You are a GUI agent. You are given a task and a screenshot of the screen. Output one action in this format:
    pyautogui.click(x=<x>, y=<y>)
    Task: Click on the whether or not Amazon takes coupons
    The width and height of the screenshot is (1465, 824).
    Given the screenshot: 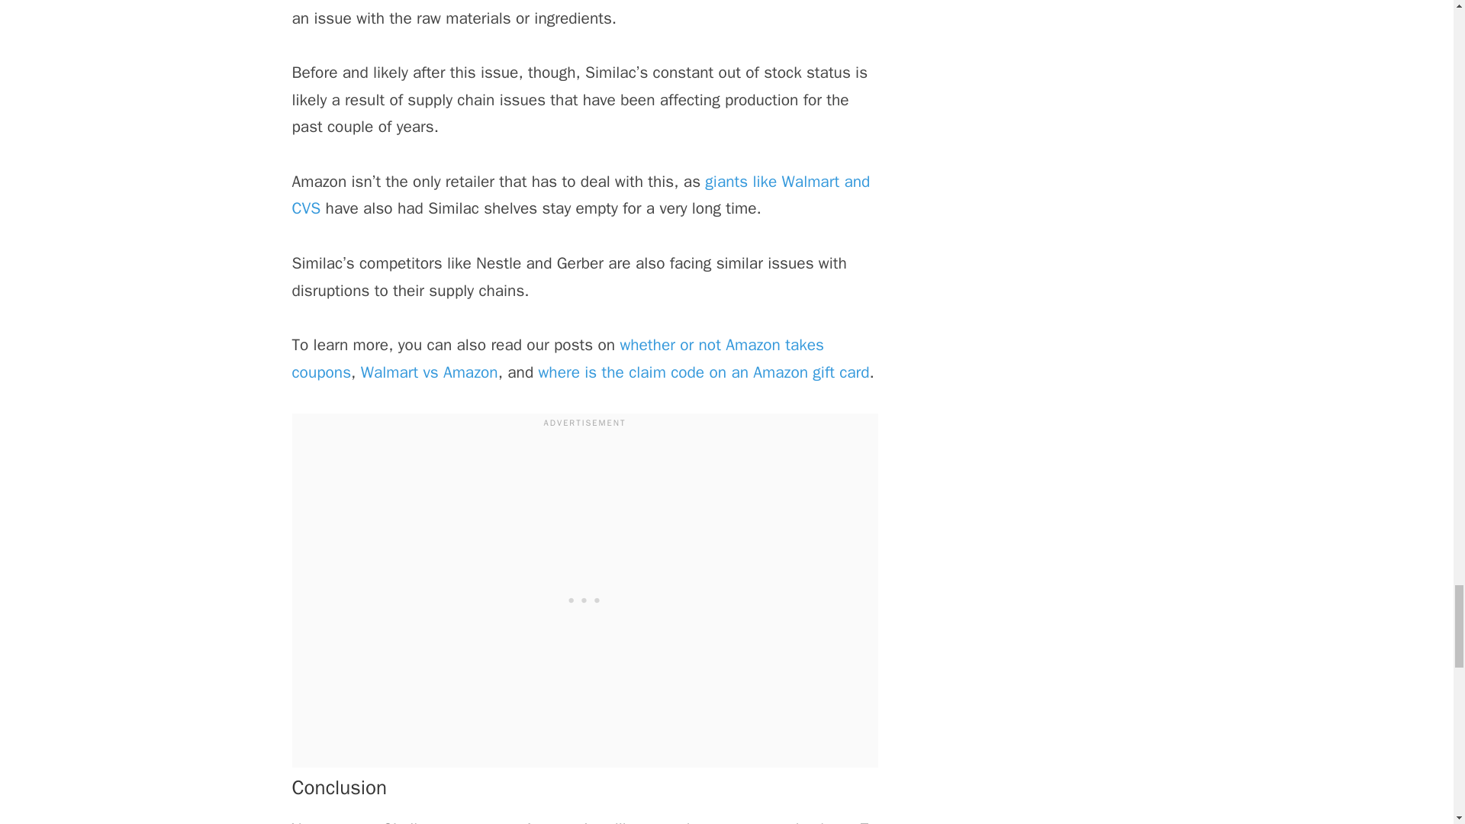 What is the action you would take?
    pyautogui.click(x=557, y=359)
    